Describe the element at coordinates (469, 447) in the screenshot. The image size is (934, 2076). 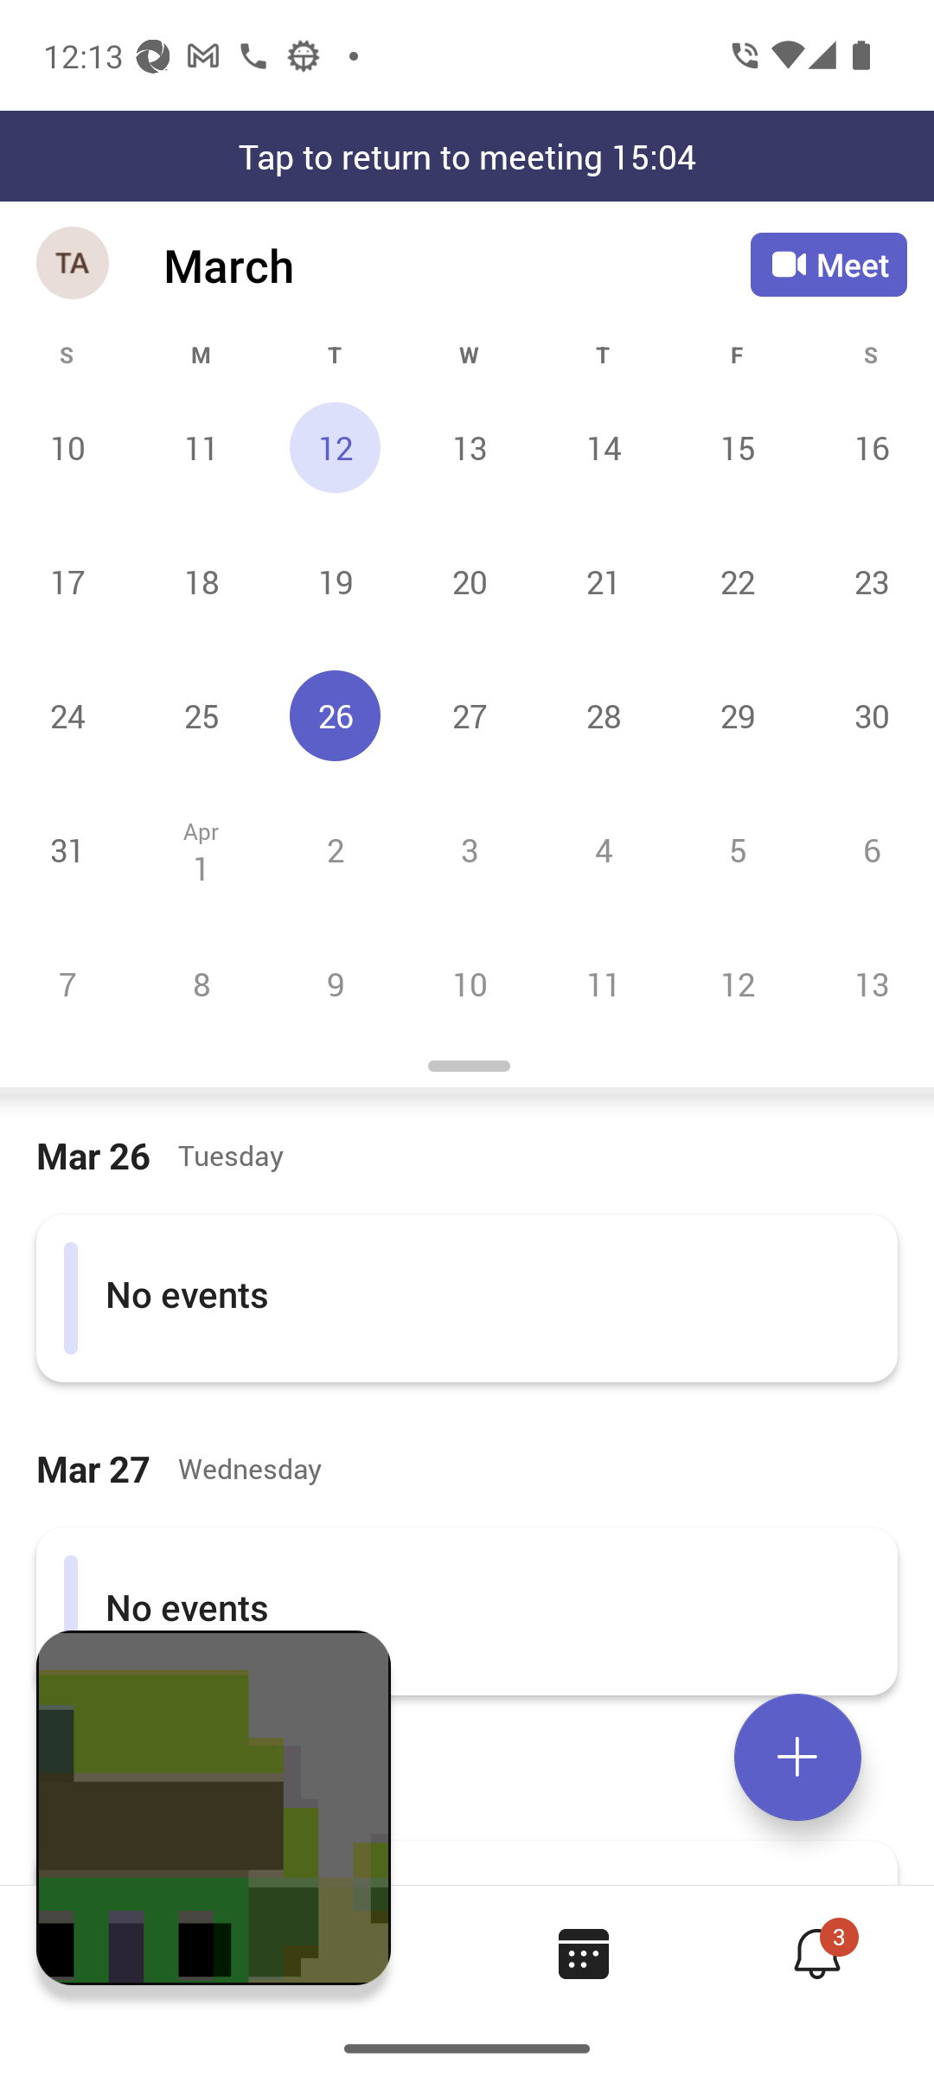
I see `Wednesday, March 13 13` at that location.